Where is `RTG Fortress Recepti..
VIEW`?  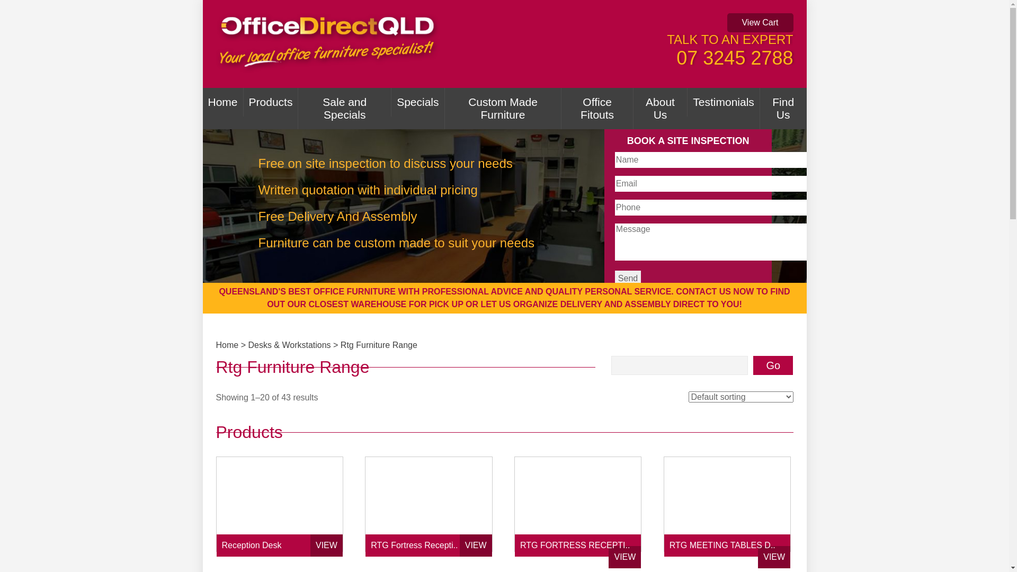 RTG Fortress Recepti..
VIEW is located at coordinates (429, 507).